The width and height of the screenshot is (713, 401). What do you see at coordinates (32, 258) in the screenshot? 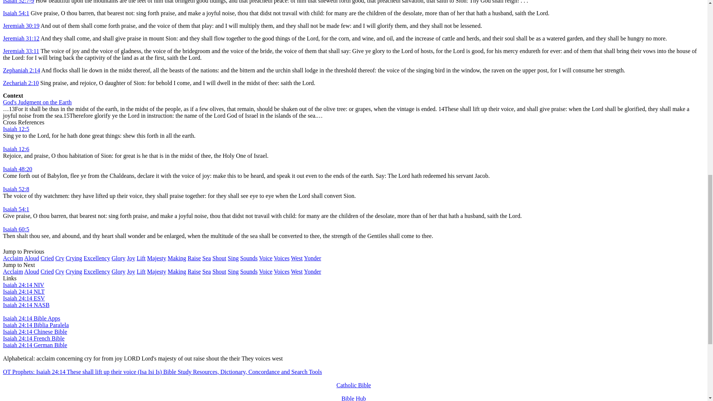
I see `Aloud` at bounding box center [32, 258].